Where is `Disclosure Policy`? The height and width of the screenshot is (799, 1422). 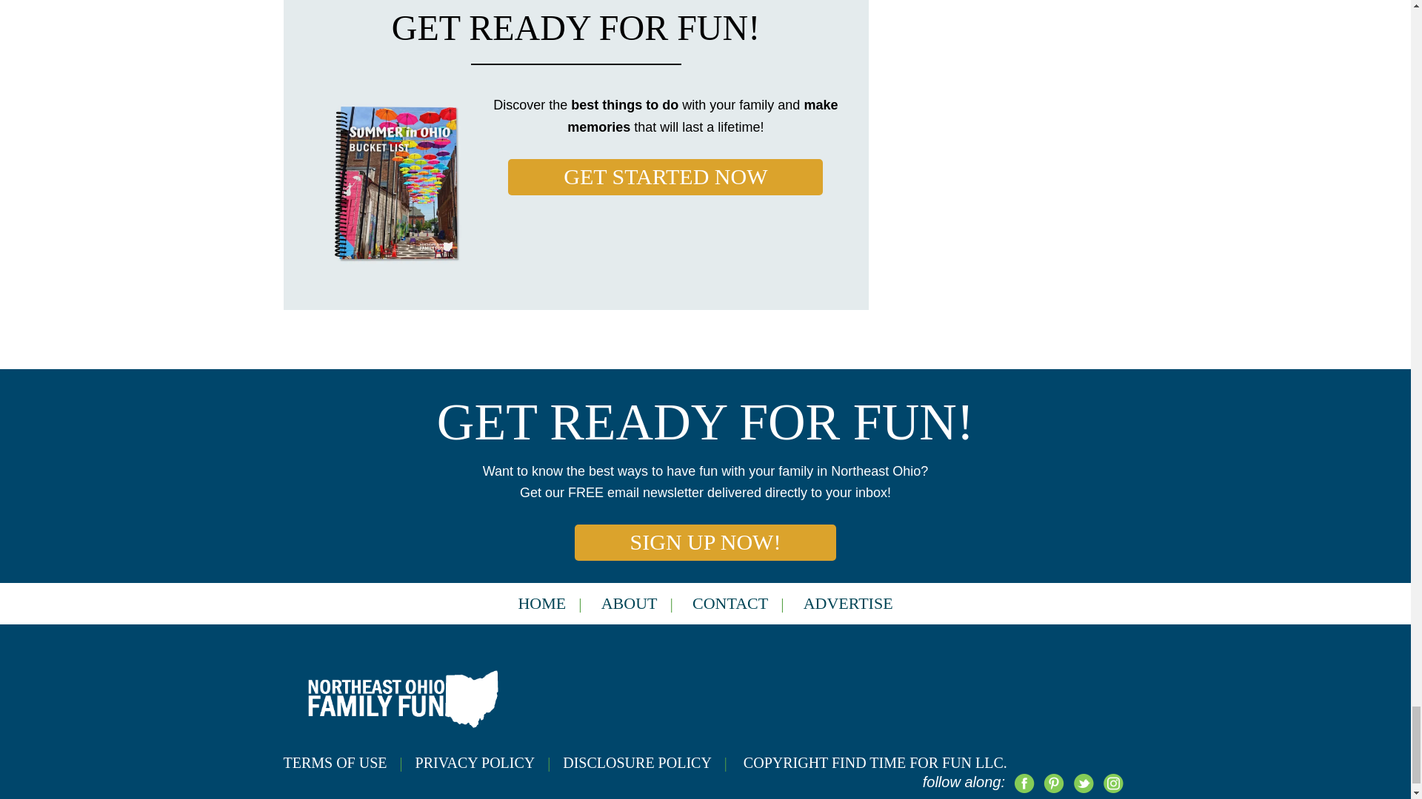
Disclosure Policy is located at coordinates (651, 762).